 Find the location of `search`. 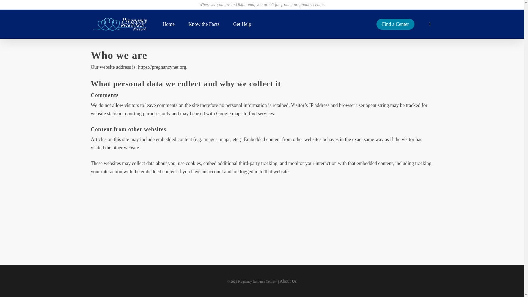

search is located at coordinates (430, 24).